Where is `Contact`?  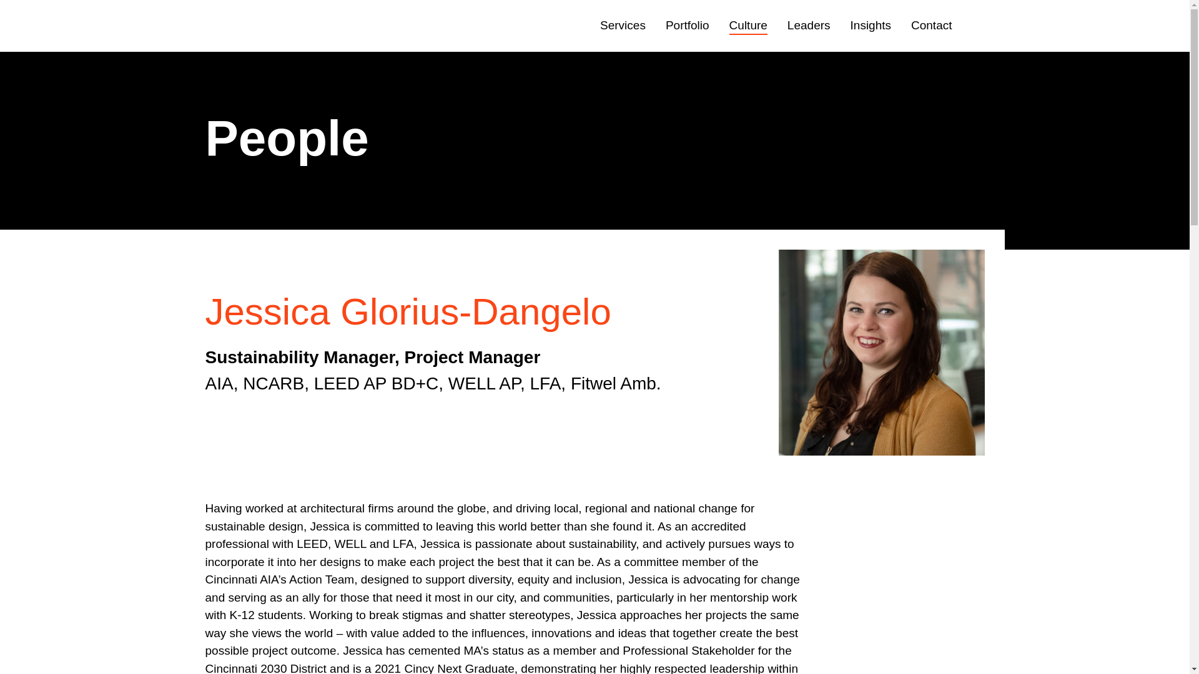 Contact is located at coordinates (932, 26).